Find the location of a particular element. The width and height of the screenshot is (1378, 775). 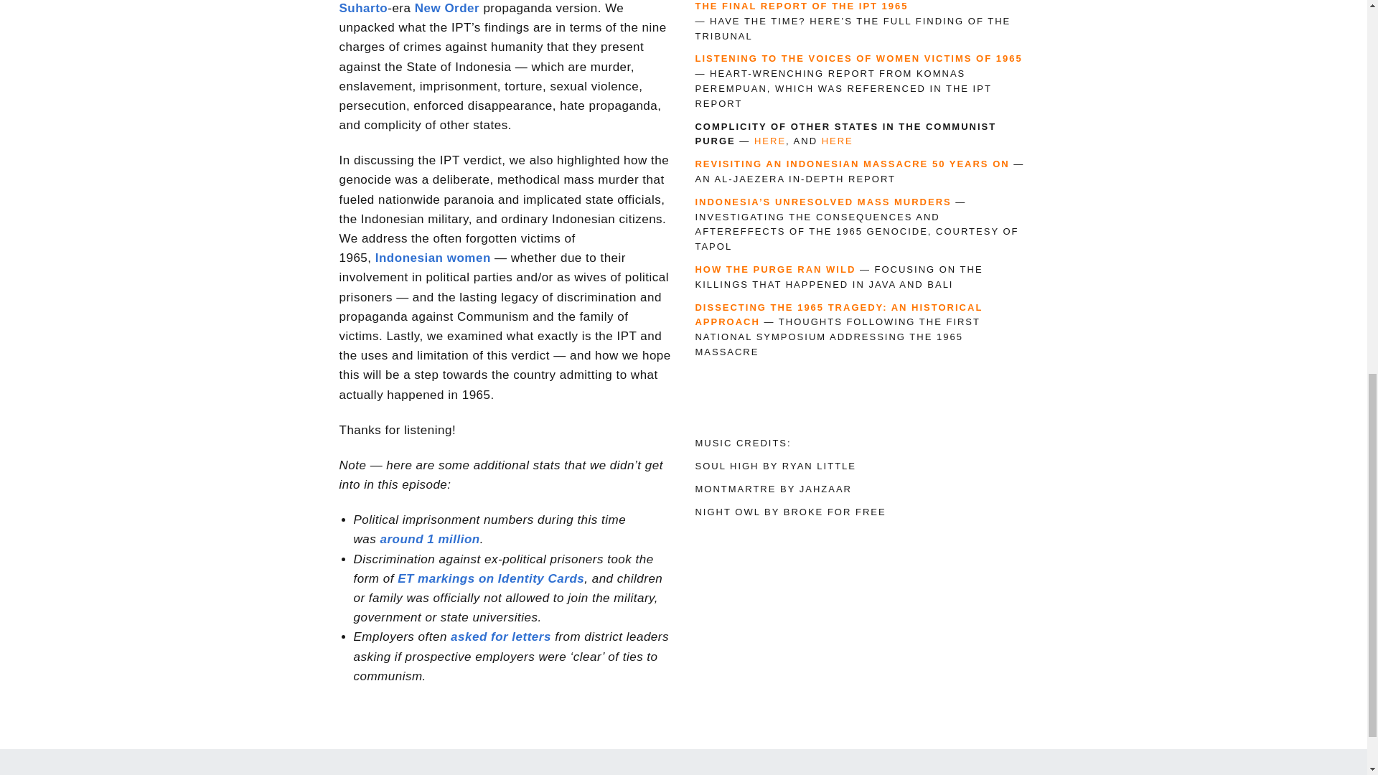

Indonesian women is located at coordinates (432, 258).